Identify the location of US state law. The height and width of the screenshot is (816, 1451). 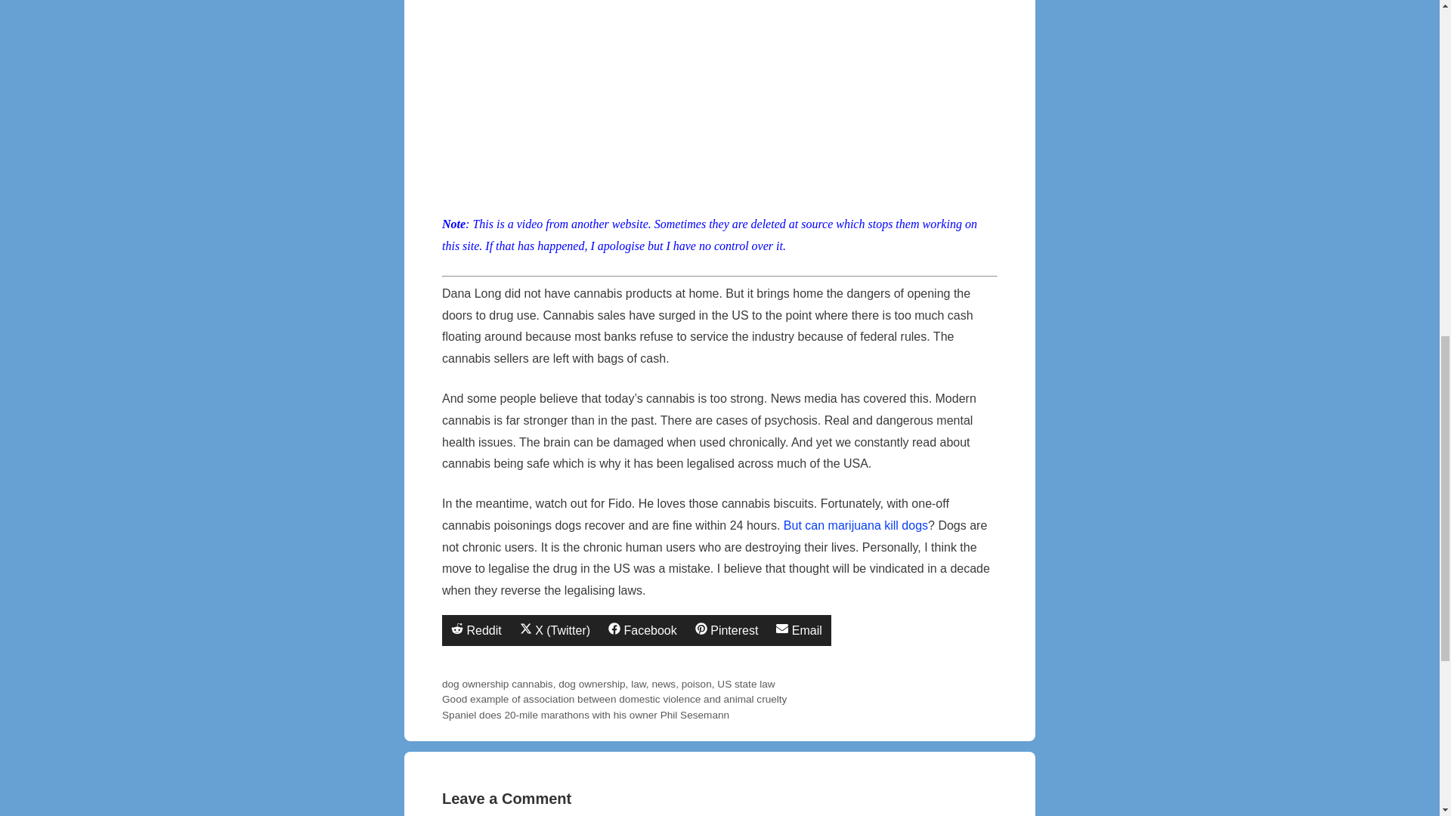
(745, 683).